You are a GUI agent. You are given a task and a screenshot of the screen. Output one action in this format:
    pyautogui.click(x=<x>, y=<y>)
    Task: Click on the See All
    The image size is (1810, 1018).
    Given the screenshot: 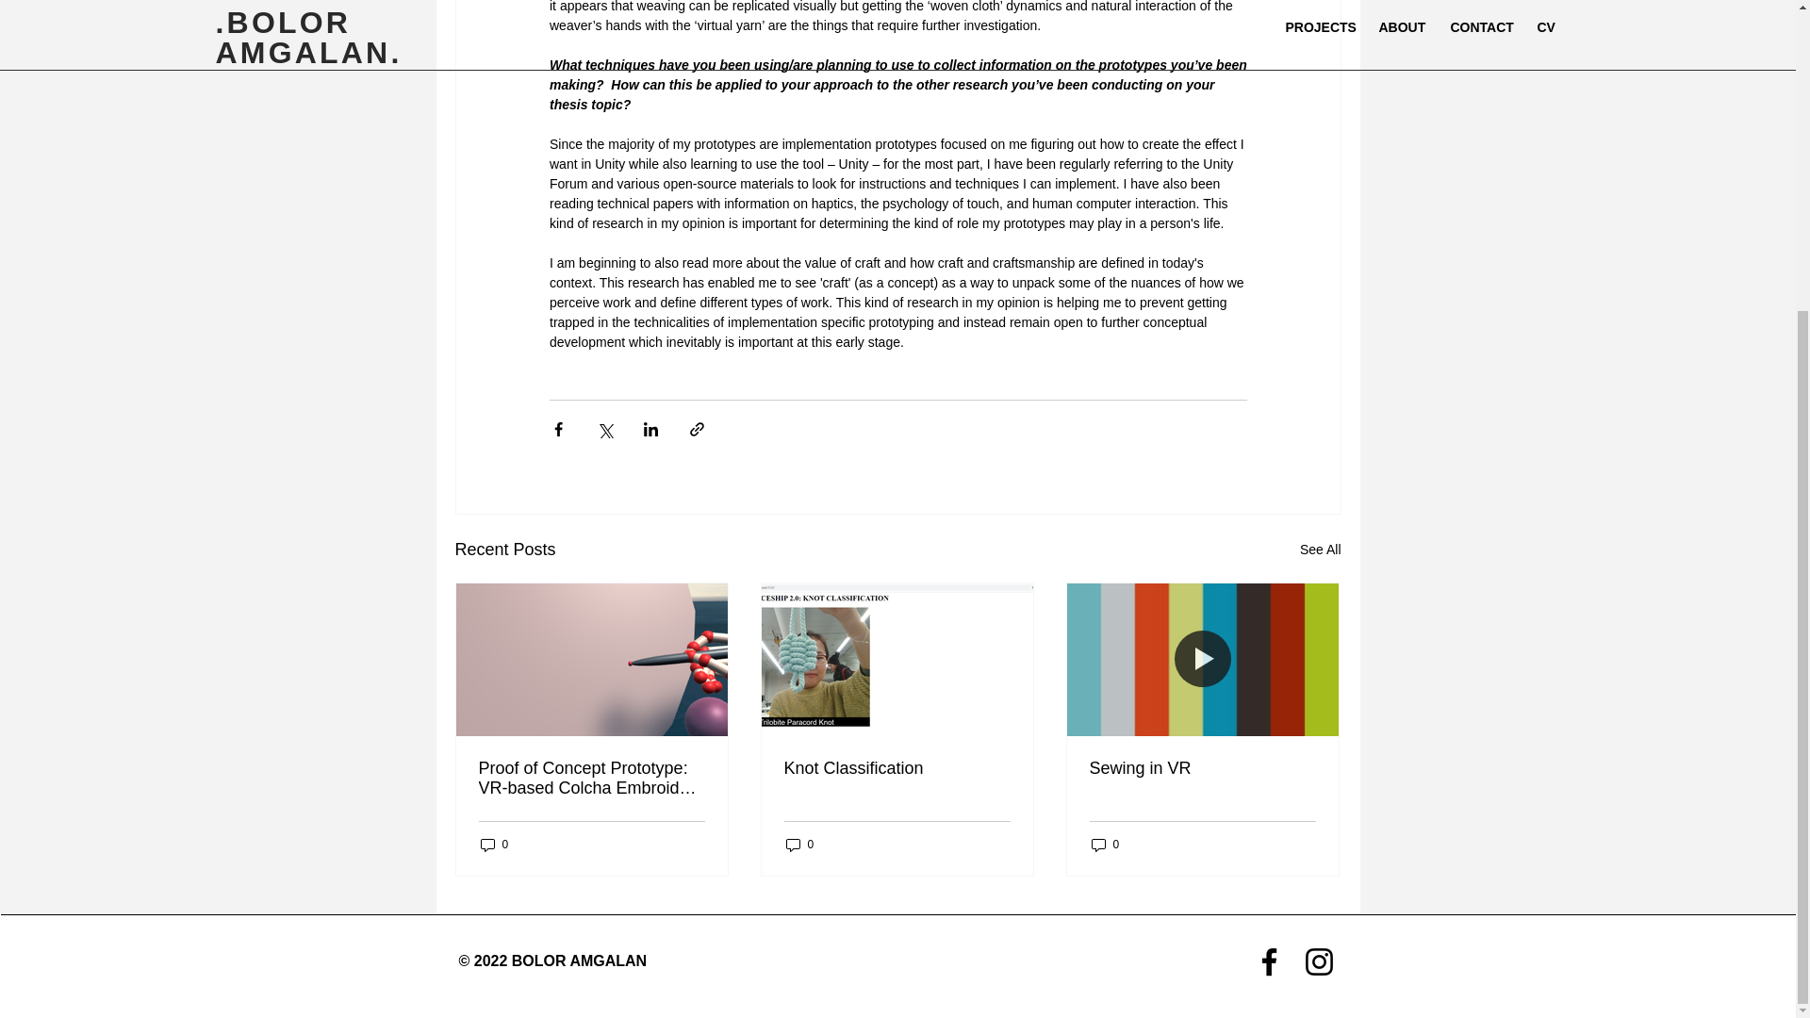 What is the action you would take?
    pyautogui.click(x=1320, y=550)
    